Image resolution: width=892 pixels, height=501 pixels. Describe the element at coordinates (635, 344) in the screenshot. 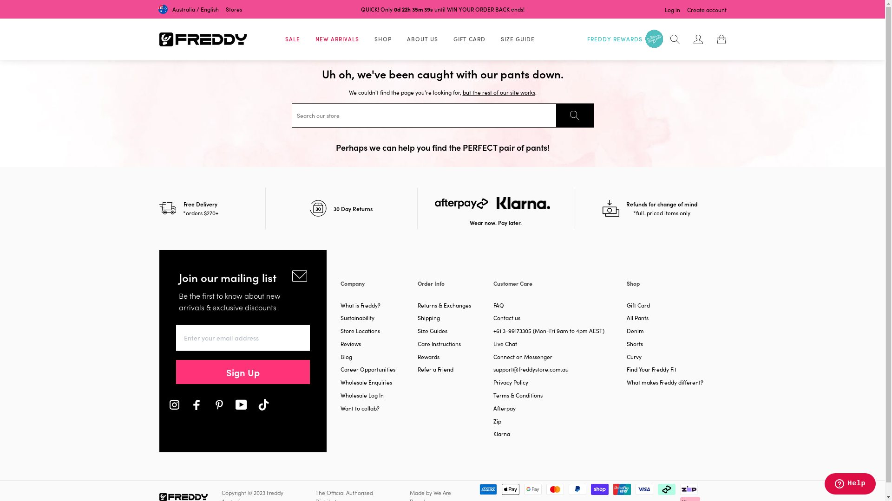

I see `Shorts` at that location.